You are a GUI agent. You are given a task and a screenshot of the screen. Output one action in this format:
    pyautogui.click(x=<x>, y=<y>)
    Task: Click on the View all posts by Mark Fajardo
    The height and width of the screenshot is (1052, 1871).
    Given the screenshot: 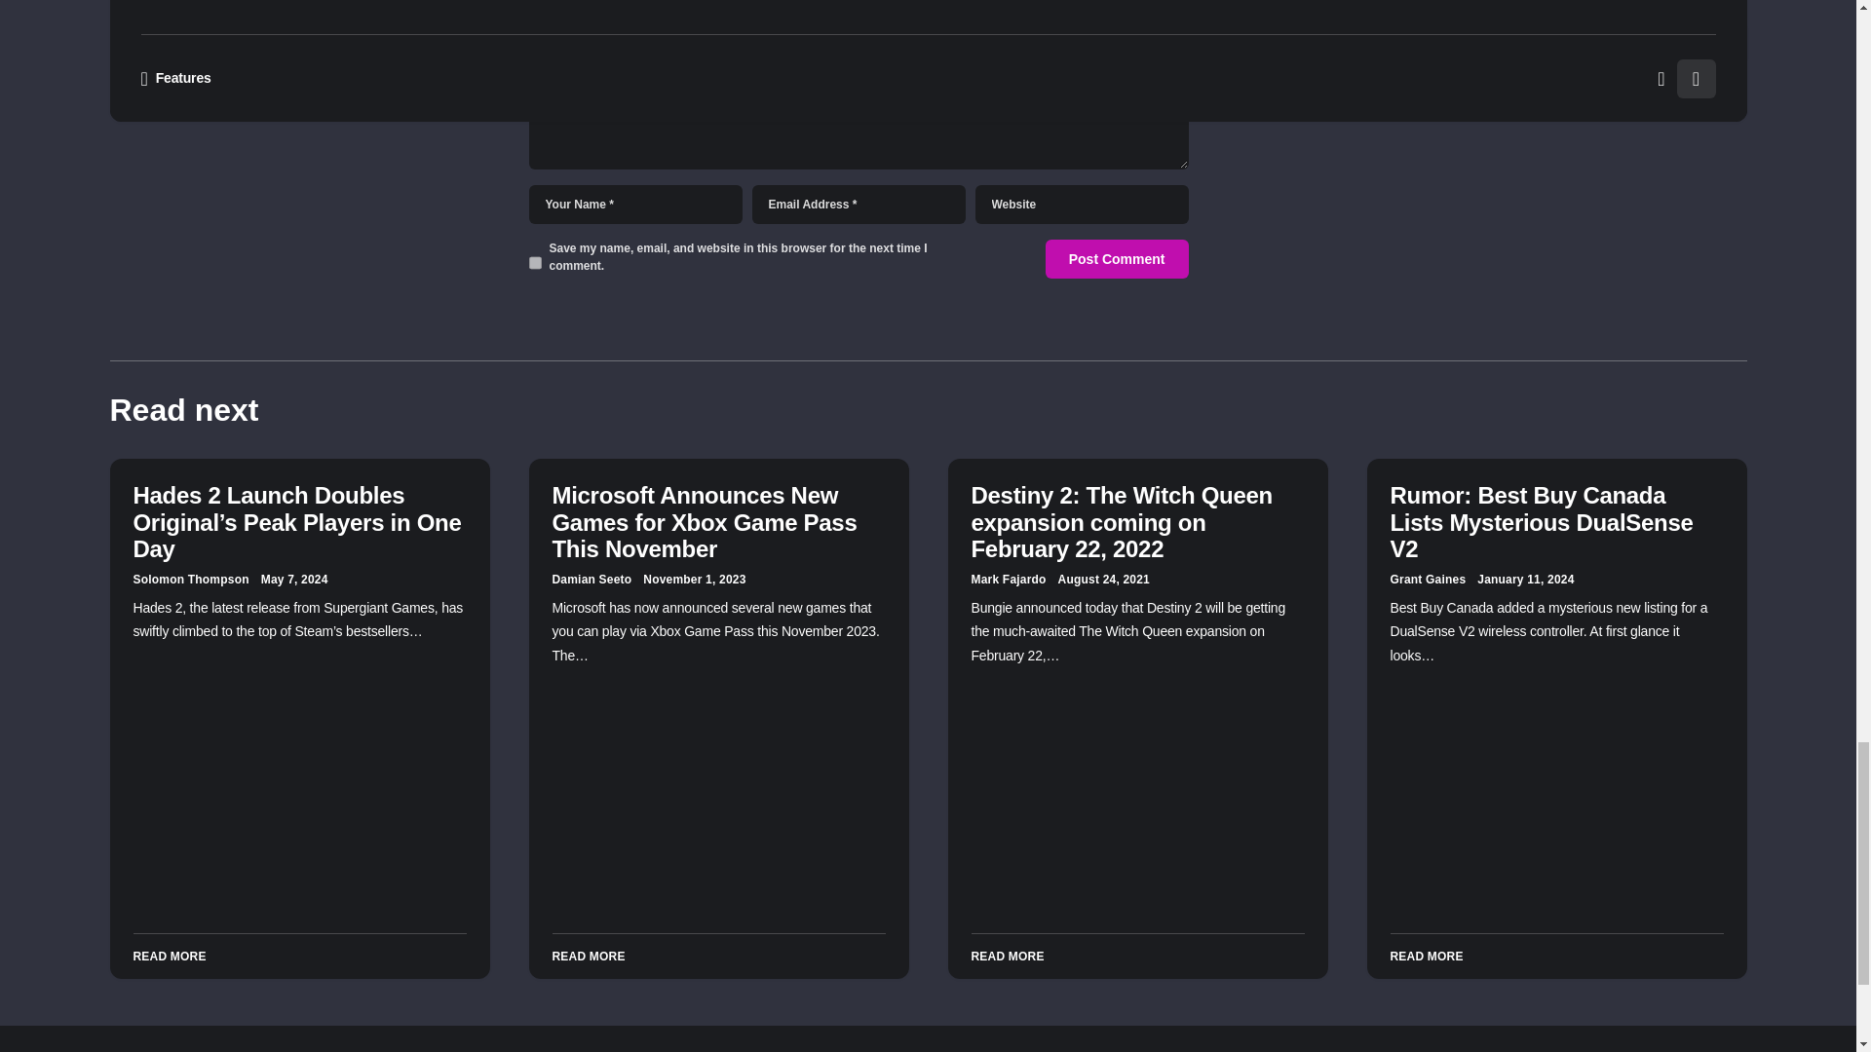 What is the action you would take?
    pyautogui.click(x=1008, y=579)
    